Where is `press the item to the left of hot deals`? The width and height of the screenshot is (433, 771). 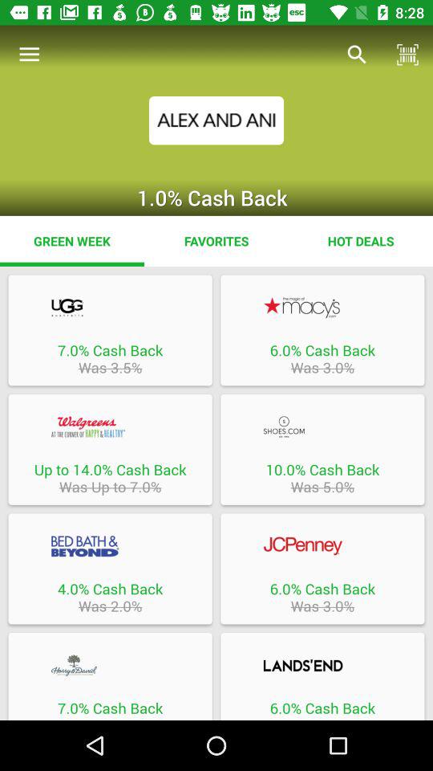
press the item to the left of hot deals is located at coordinates (216, 241).